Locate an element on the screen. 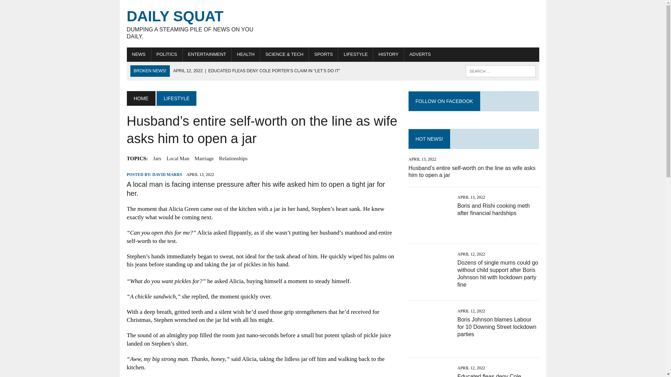 The image size is (671, 377). Search is located at coordinates (157, 158).